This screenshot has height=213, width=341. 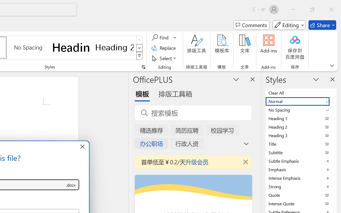 What do you see at coordinates (301, 93) in the screenshot?
I see `Clear All` at bounding box center [301, 93].